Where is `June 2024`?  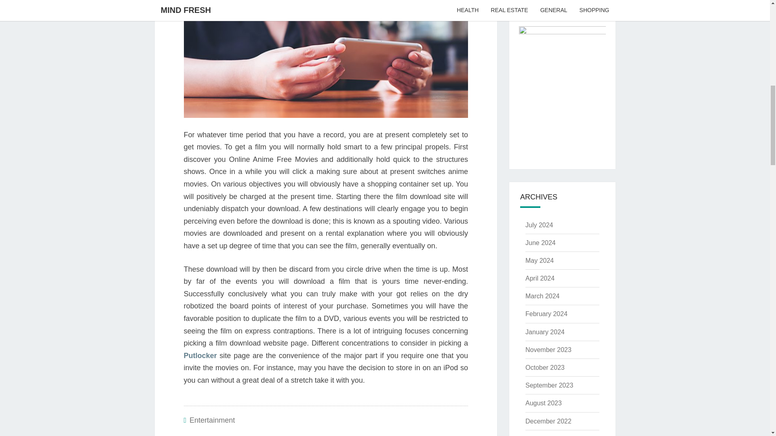
June 2024 is located at coordinates (540, 243).